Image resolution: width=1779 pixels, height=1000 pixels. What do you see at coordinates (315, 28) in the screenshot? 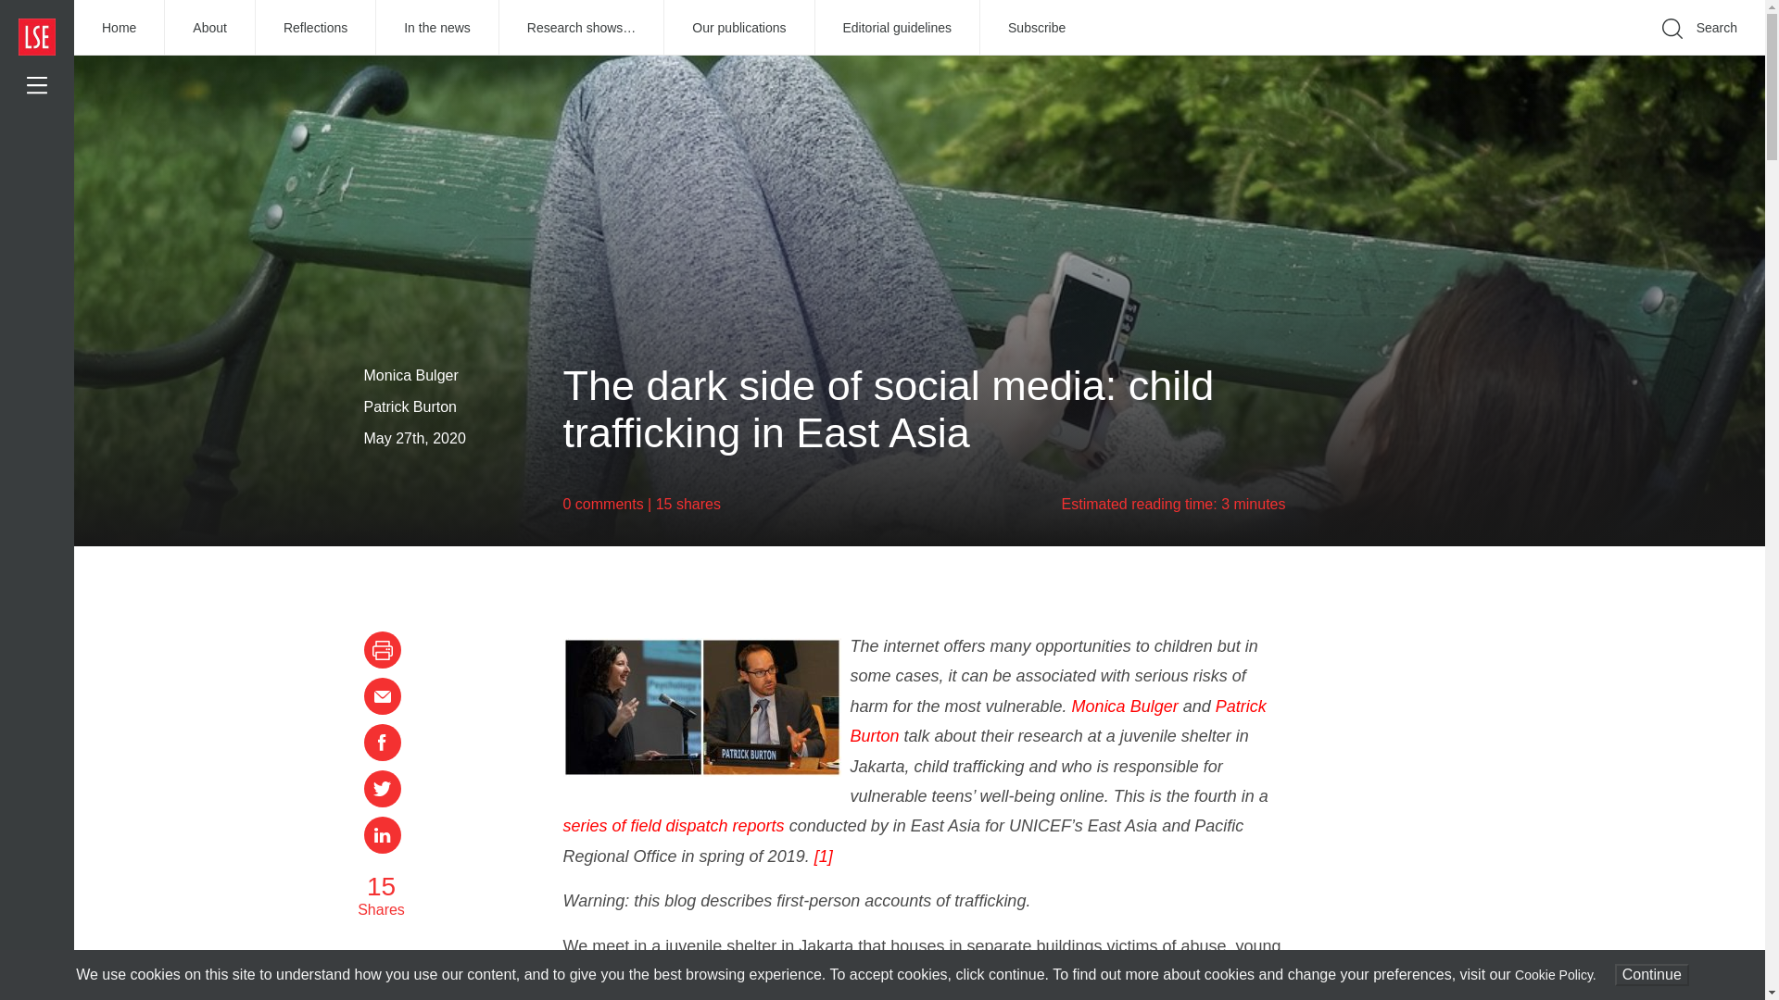
I see `Reflections` at bounding box center [315, 28].